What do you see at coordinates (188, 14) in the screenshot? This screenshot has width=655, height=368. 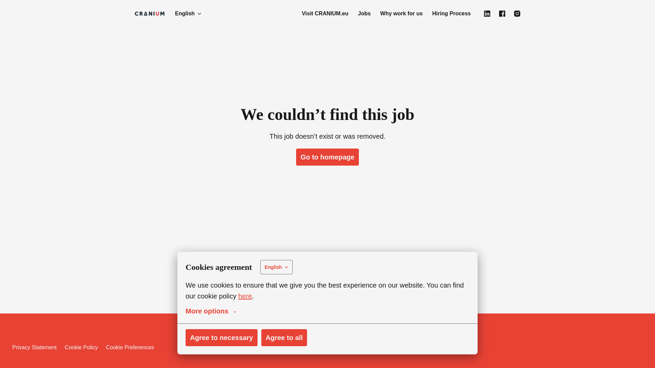 I see `English` at bounding box center [188, 14].